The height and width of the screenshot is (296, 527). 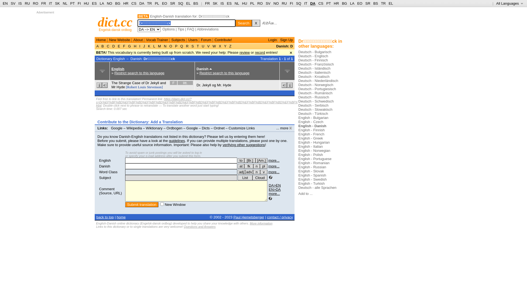 I want to click on Deutsch - Schwedisch, so click(x=316, y=101).